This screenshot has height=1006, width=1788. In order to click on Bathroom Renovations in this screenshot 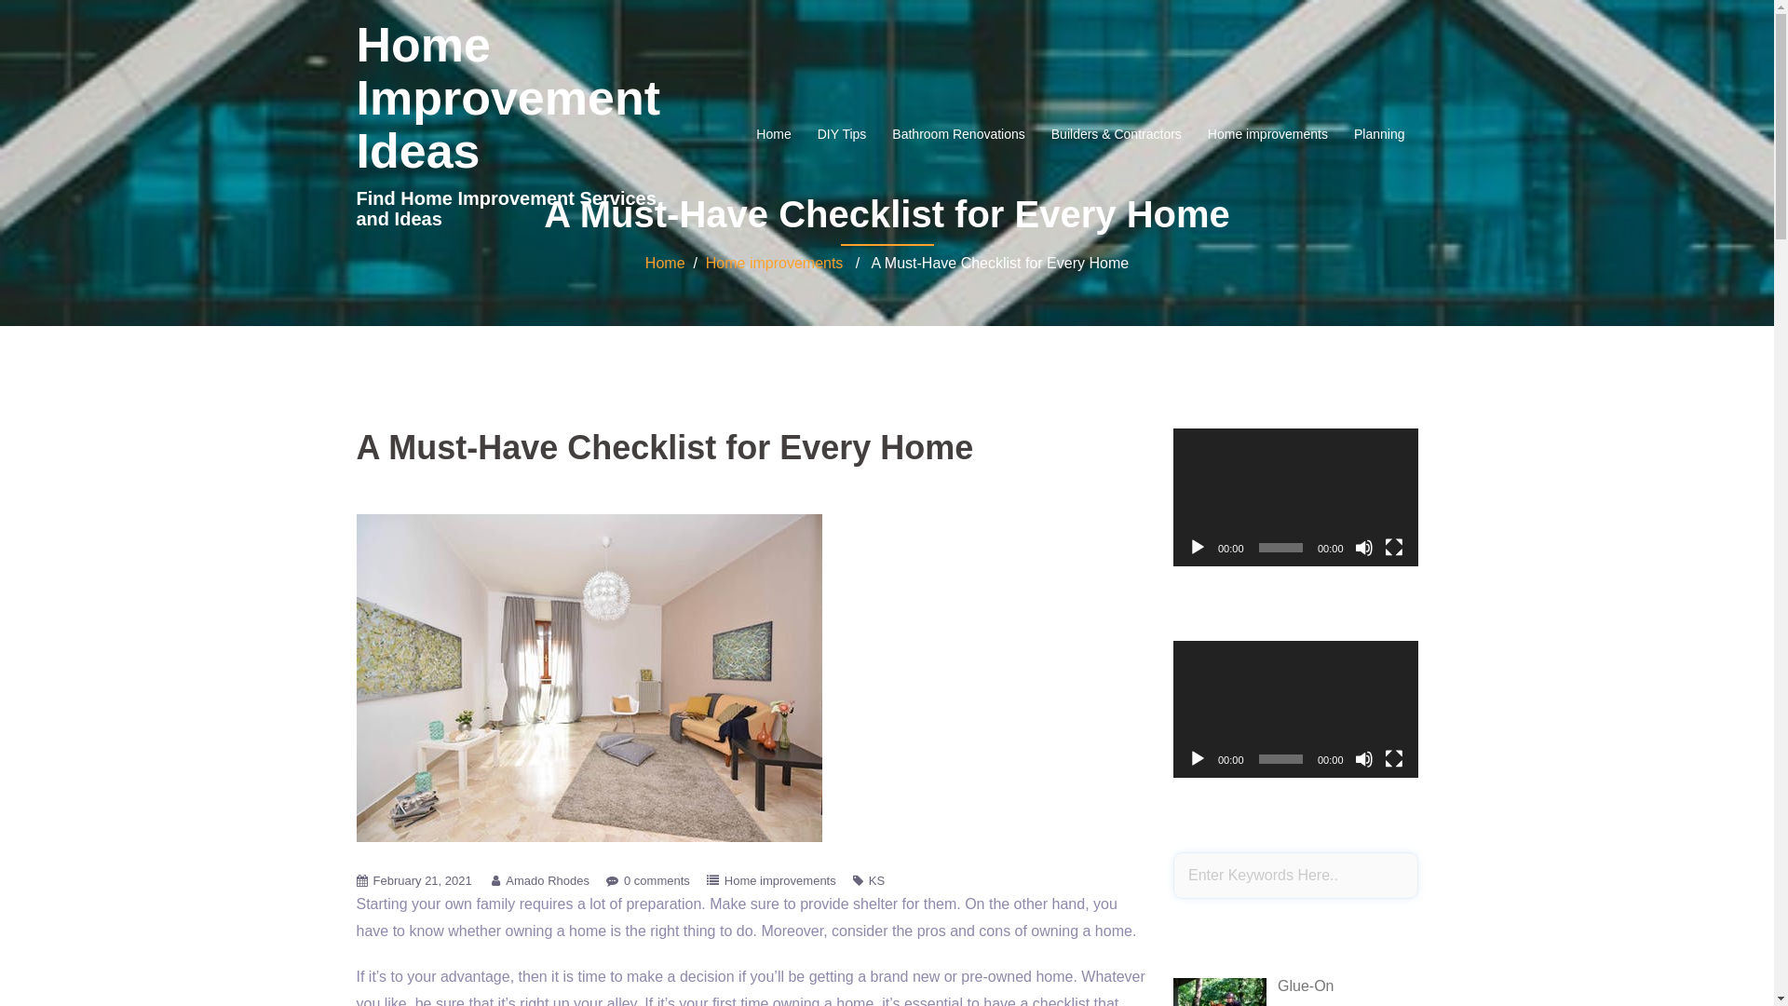, I will do `click(958, 134)`.